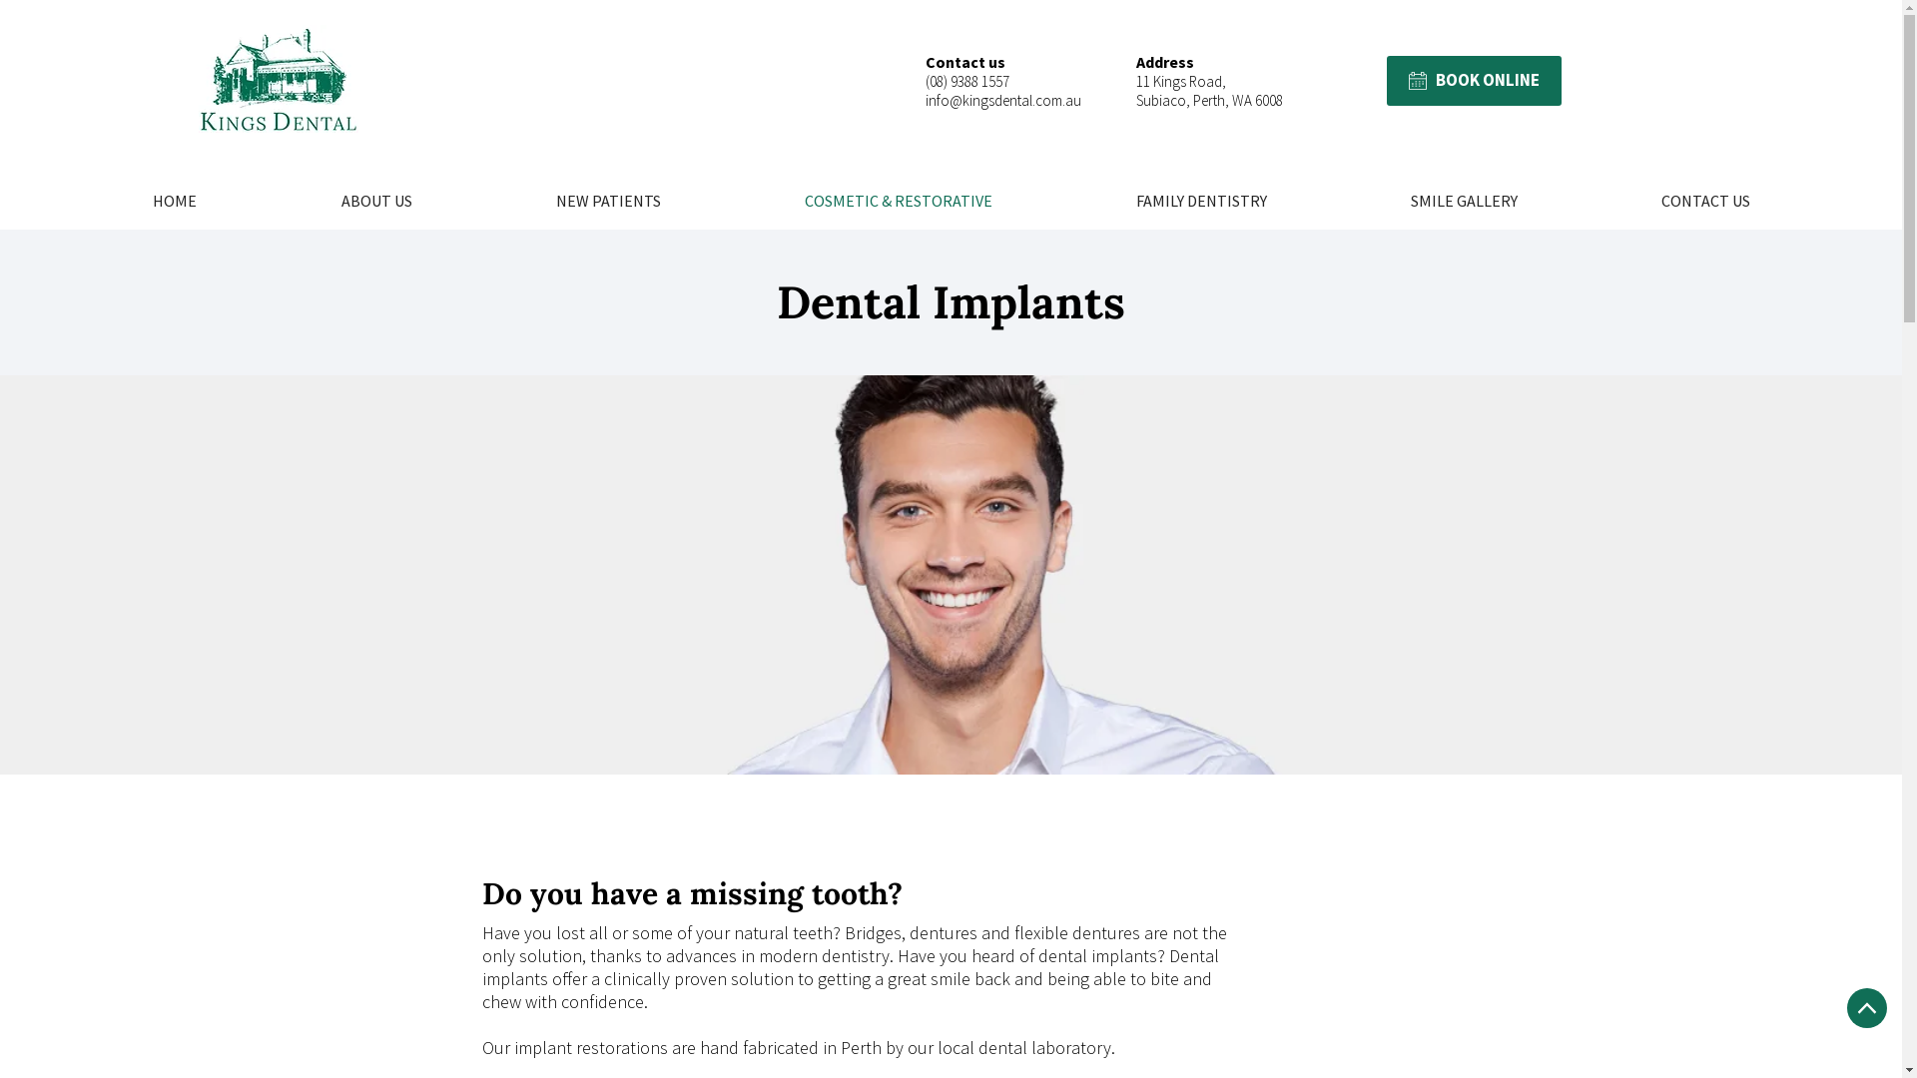  Describe the element at coordinates (1202, 201) in the screenshot. I see `FAMILY DENTISTRY` at that location.